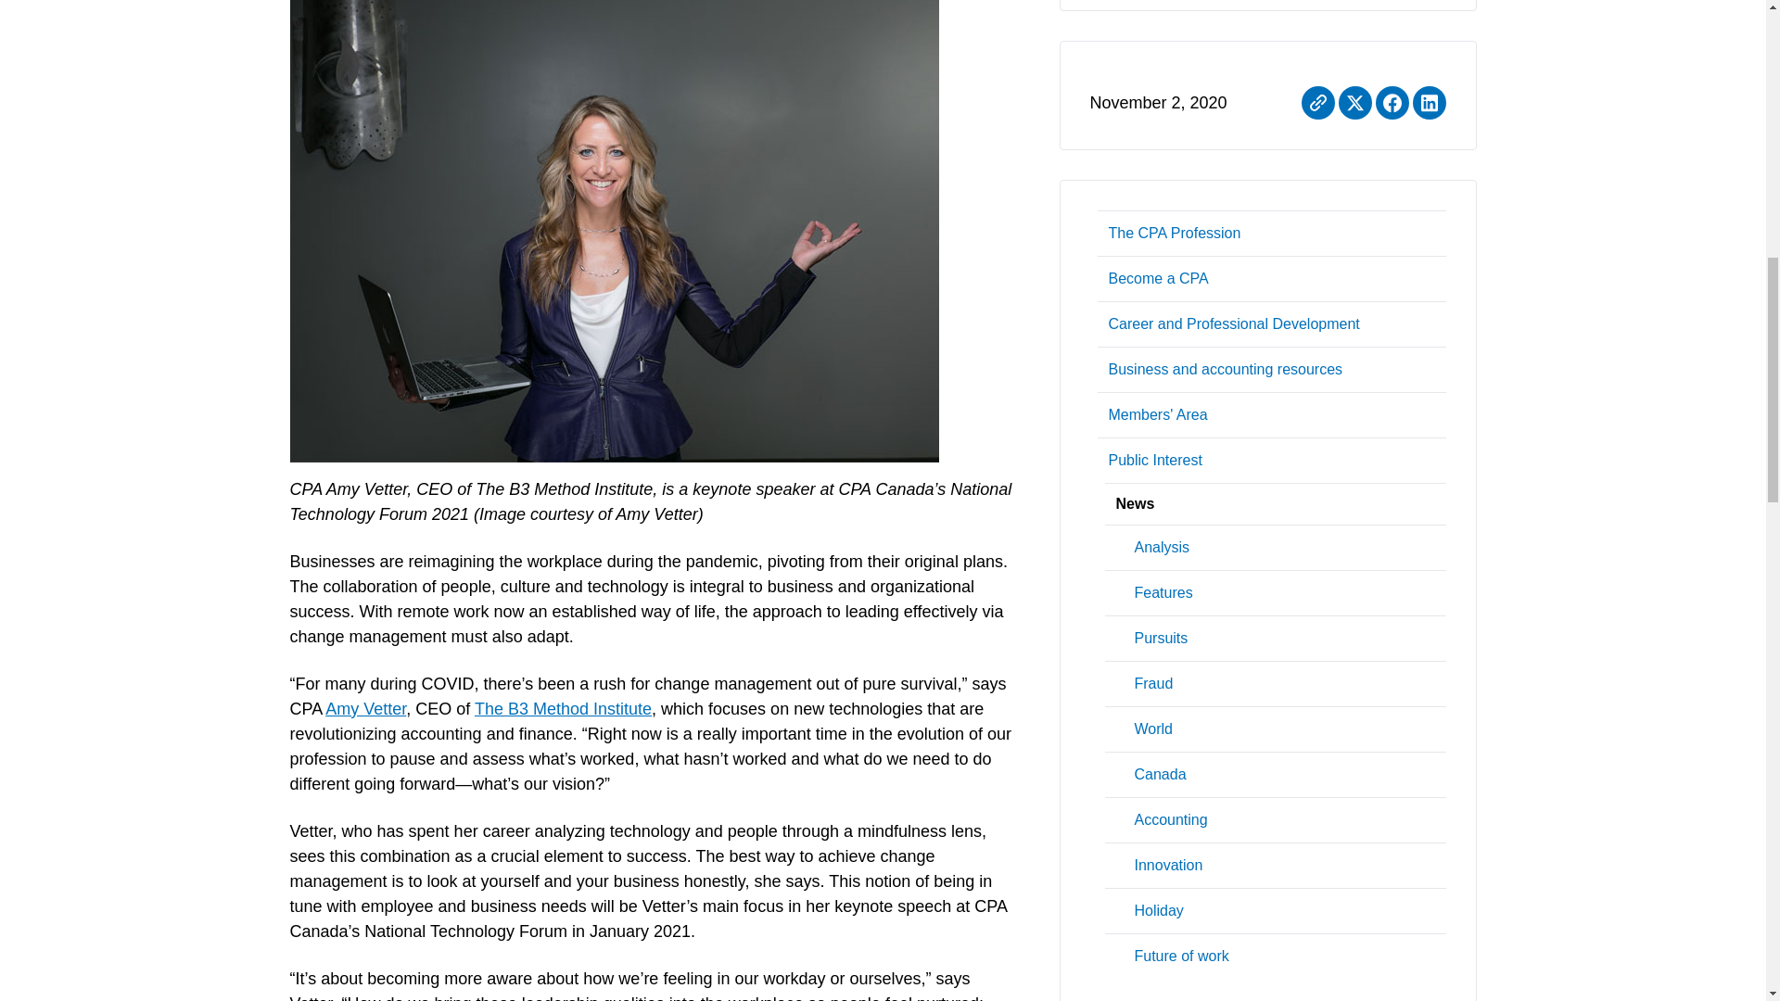  What do you see at coordinates (1272, 233) in the screenshot?
I see `The CPA Profession` at bounding box center [1272, 233].